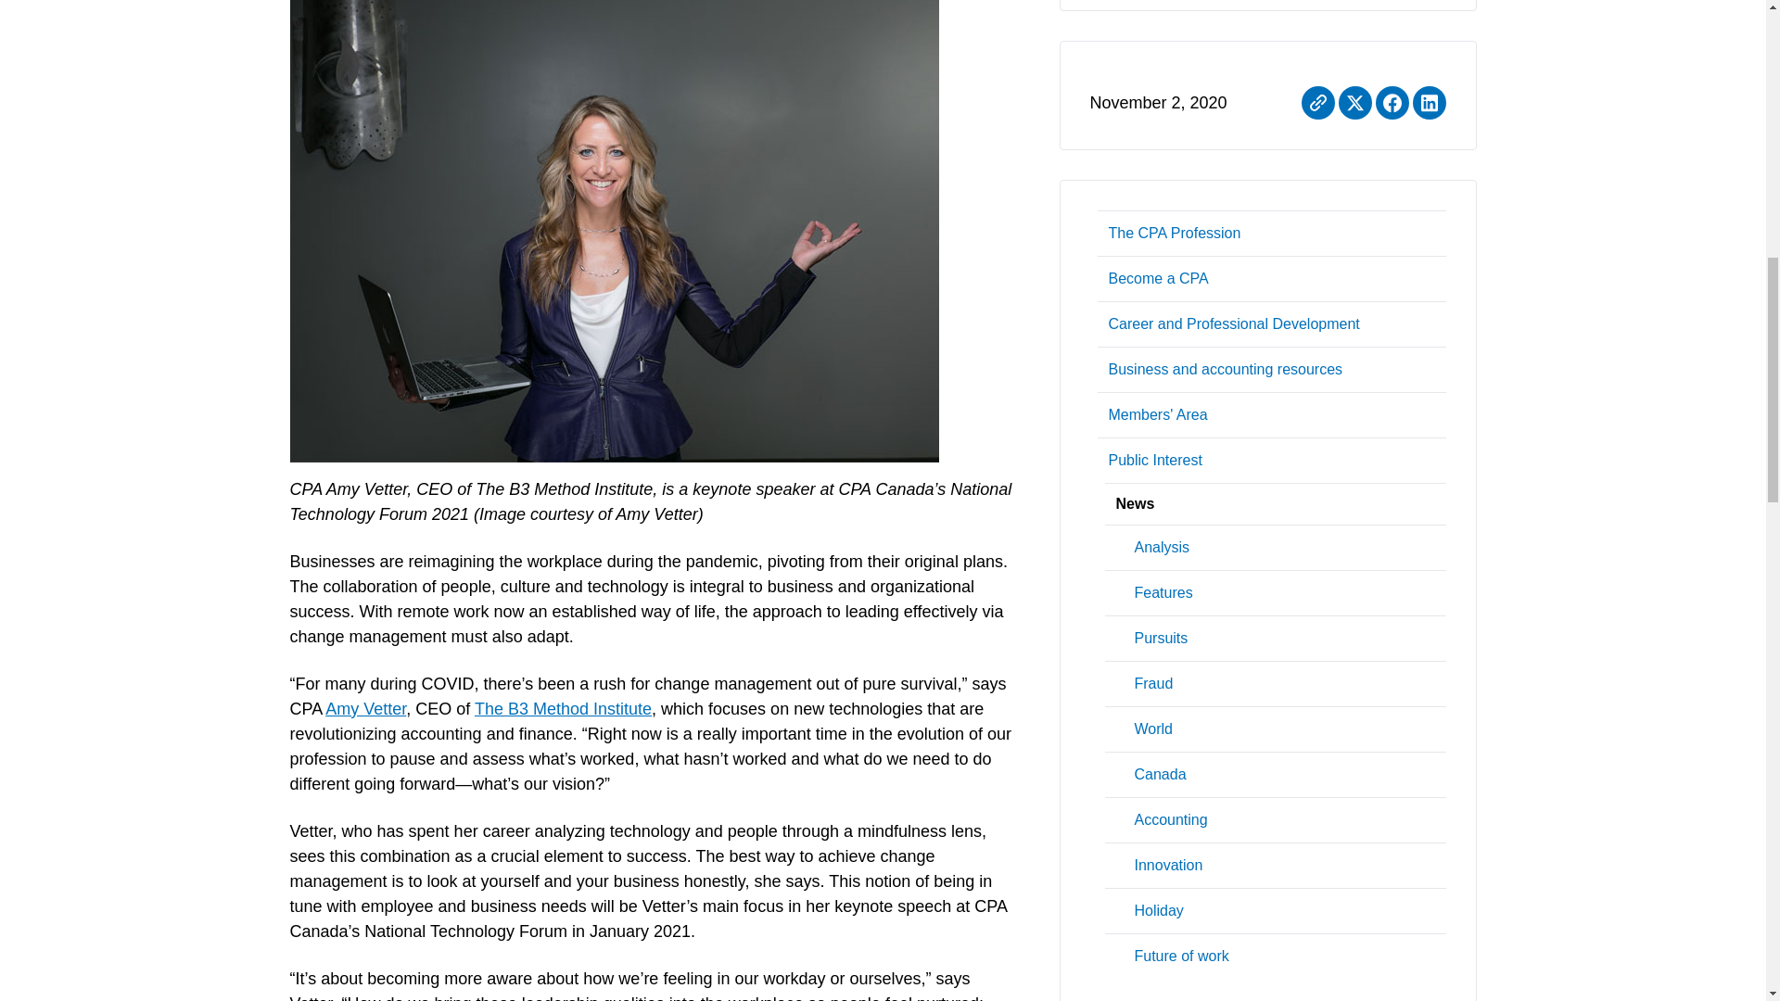  What do you see at coordinates (1272, 233) in the screenshot?
I see `The CPA Profession` at bounding box center [1272, 233].